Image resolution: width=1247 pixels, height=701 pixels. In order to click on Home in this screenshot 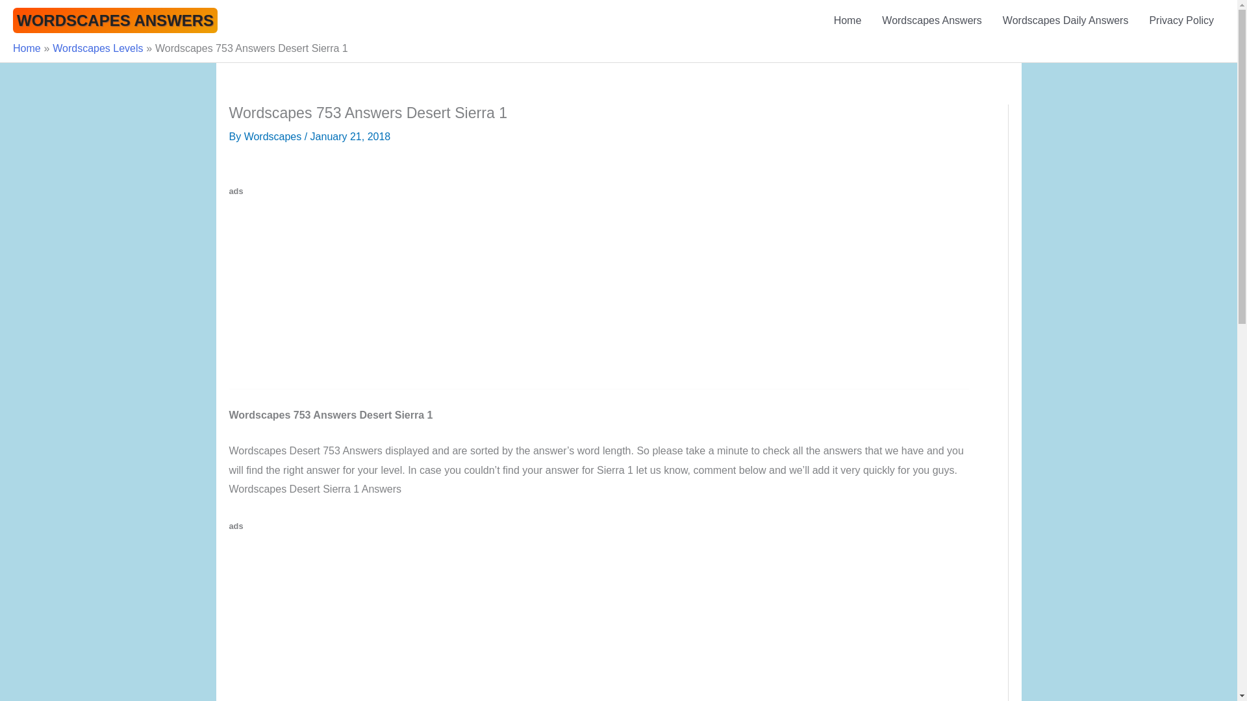, I will do `click(847, 21)`.